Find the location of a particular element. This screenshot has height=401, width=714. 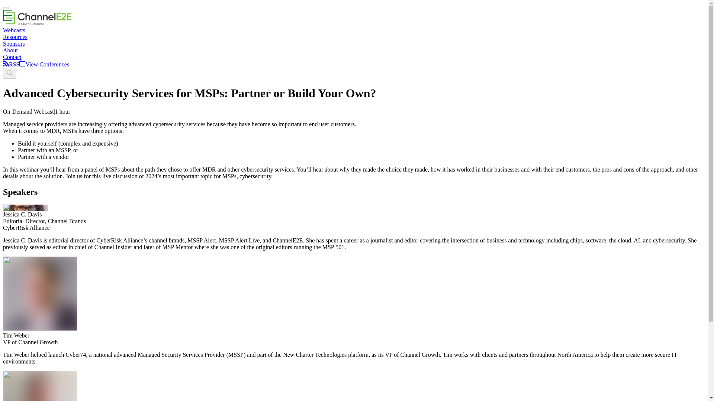

ChannelE2E is located at coordinates (37, 24).